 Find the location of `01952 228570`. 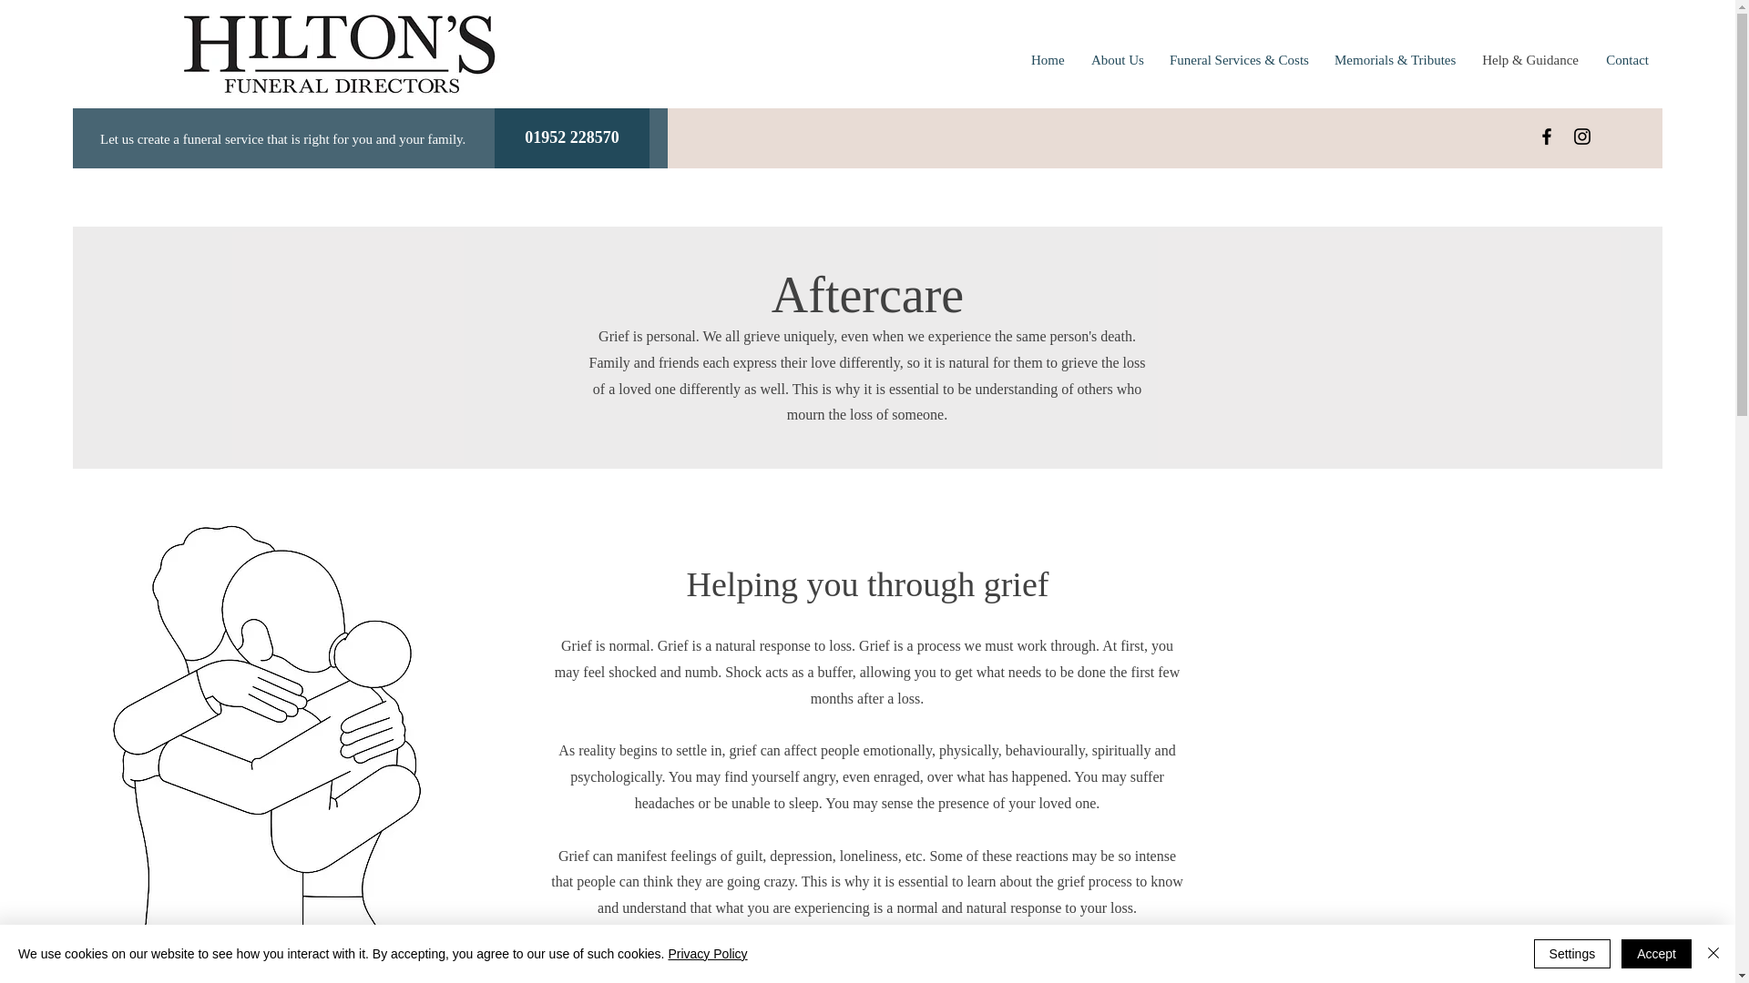

01952 228570 is located at coordinates (572, 137).